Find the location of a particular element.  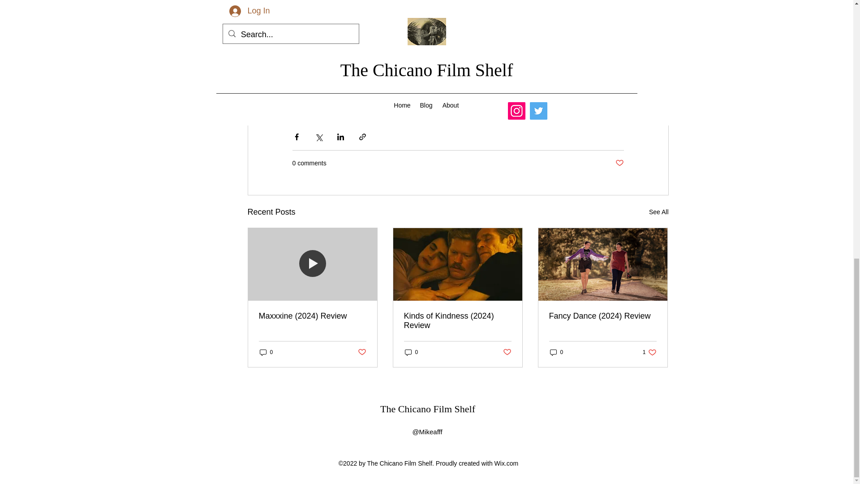

Post not marked as liked is located at coordinates (506, 352).